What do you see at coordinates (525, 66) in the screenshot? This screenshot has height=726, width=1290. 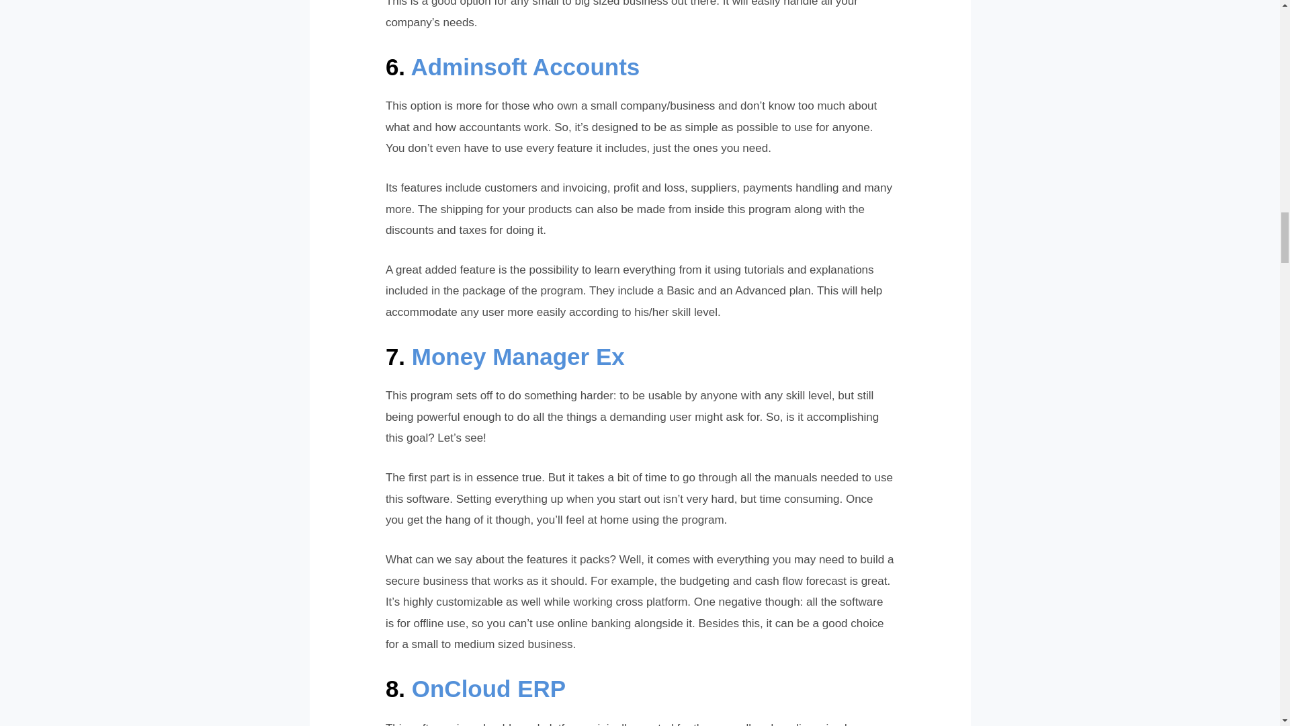 I see `Adminsoft Accounts` at bounding box center [525, 66].